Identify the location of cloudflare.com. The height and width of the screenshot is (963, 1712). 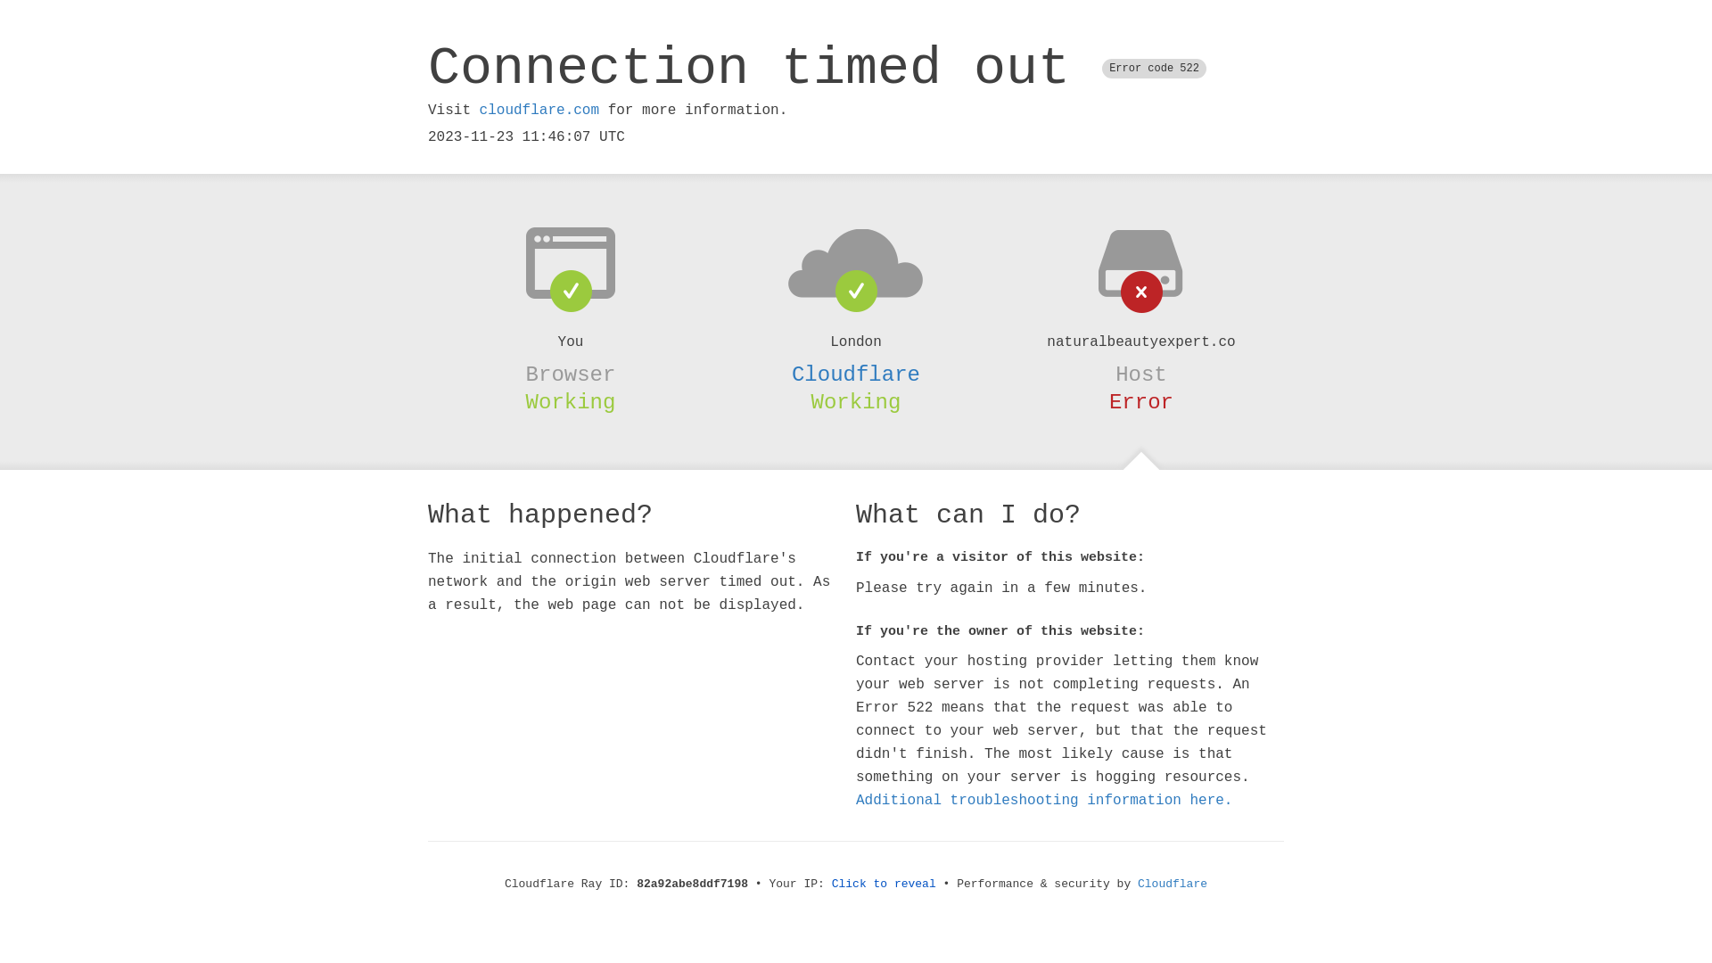
(539, 111).